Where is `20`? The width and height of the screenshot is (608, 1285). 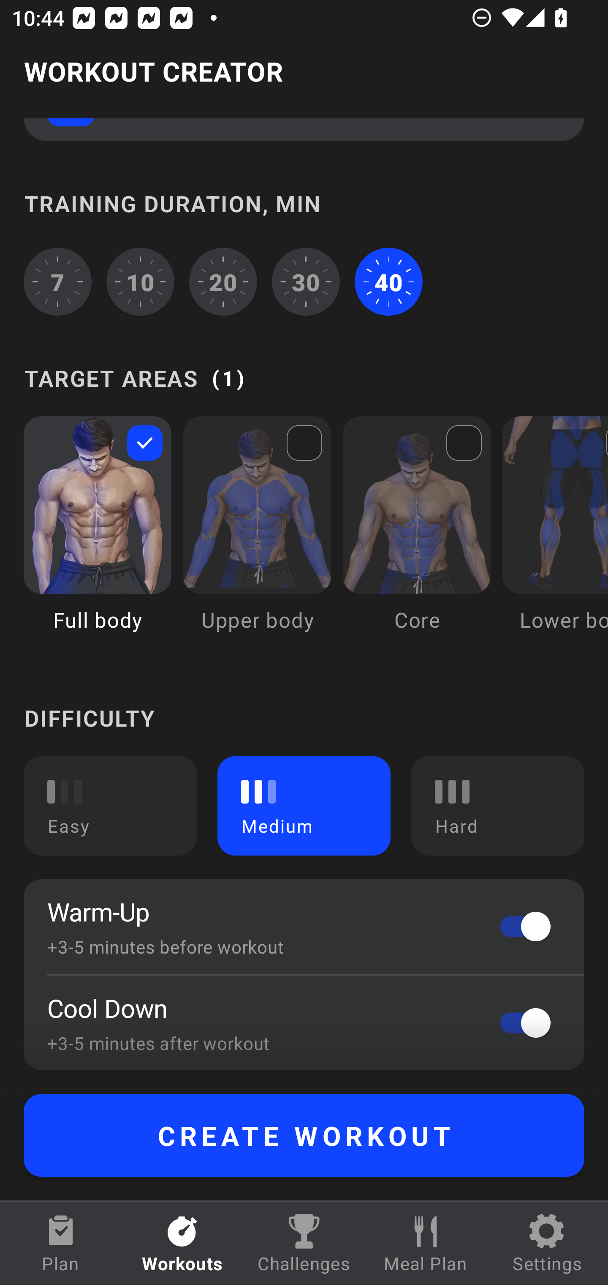
20 is located at coordinates (223, 282).